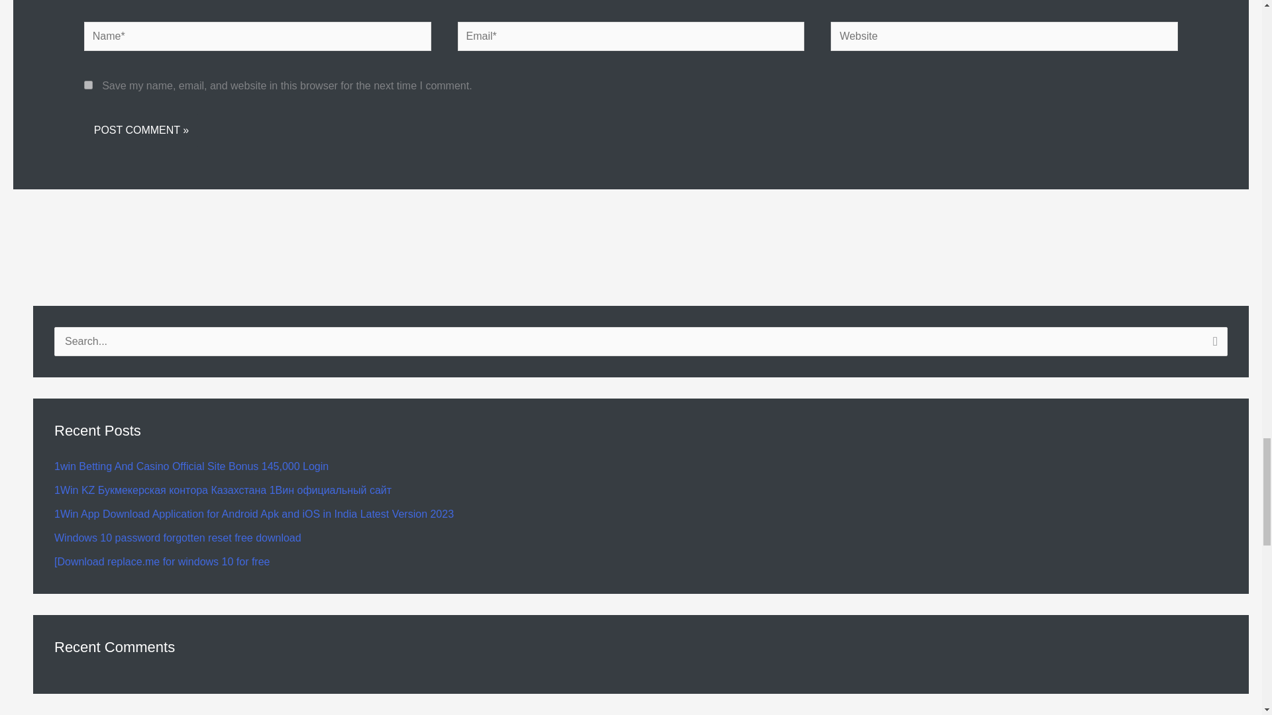  Describe the element at coordinates (191, 466) in the screenshot. I see `1win Betting And Casino Official Site Bonus 145,000 Login` at that location.